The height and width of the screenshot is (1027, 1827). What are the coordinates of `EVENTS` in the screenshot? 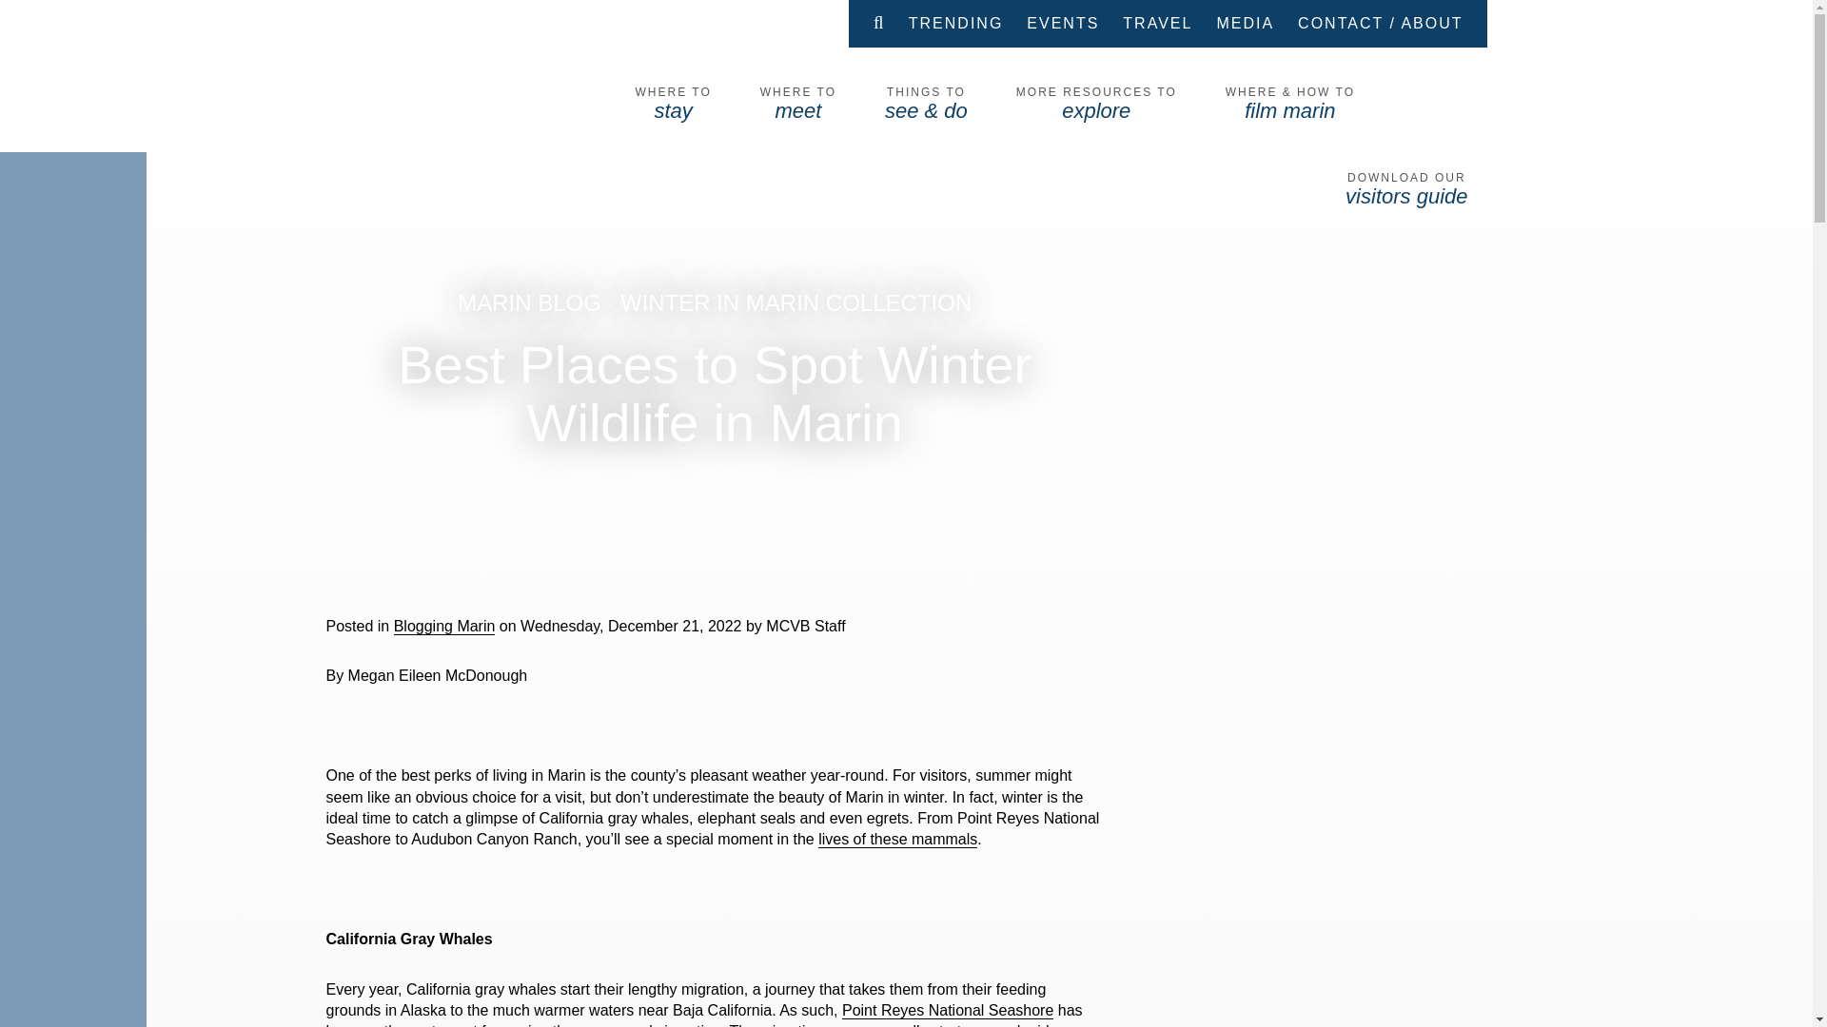 It's located at (1063, 23).